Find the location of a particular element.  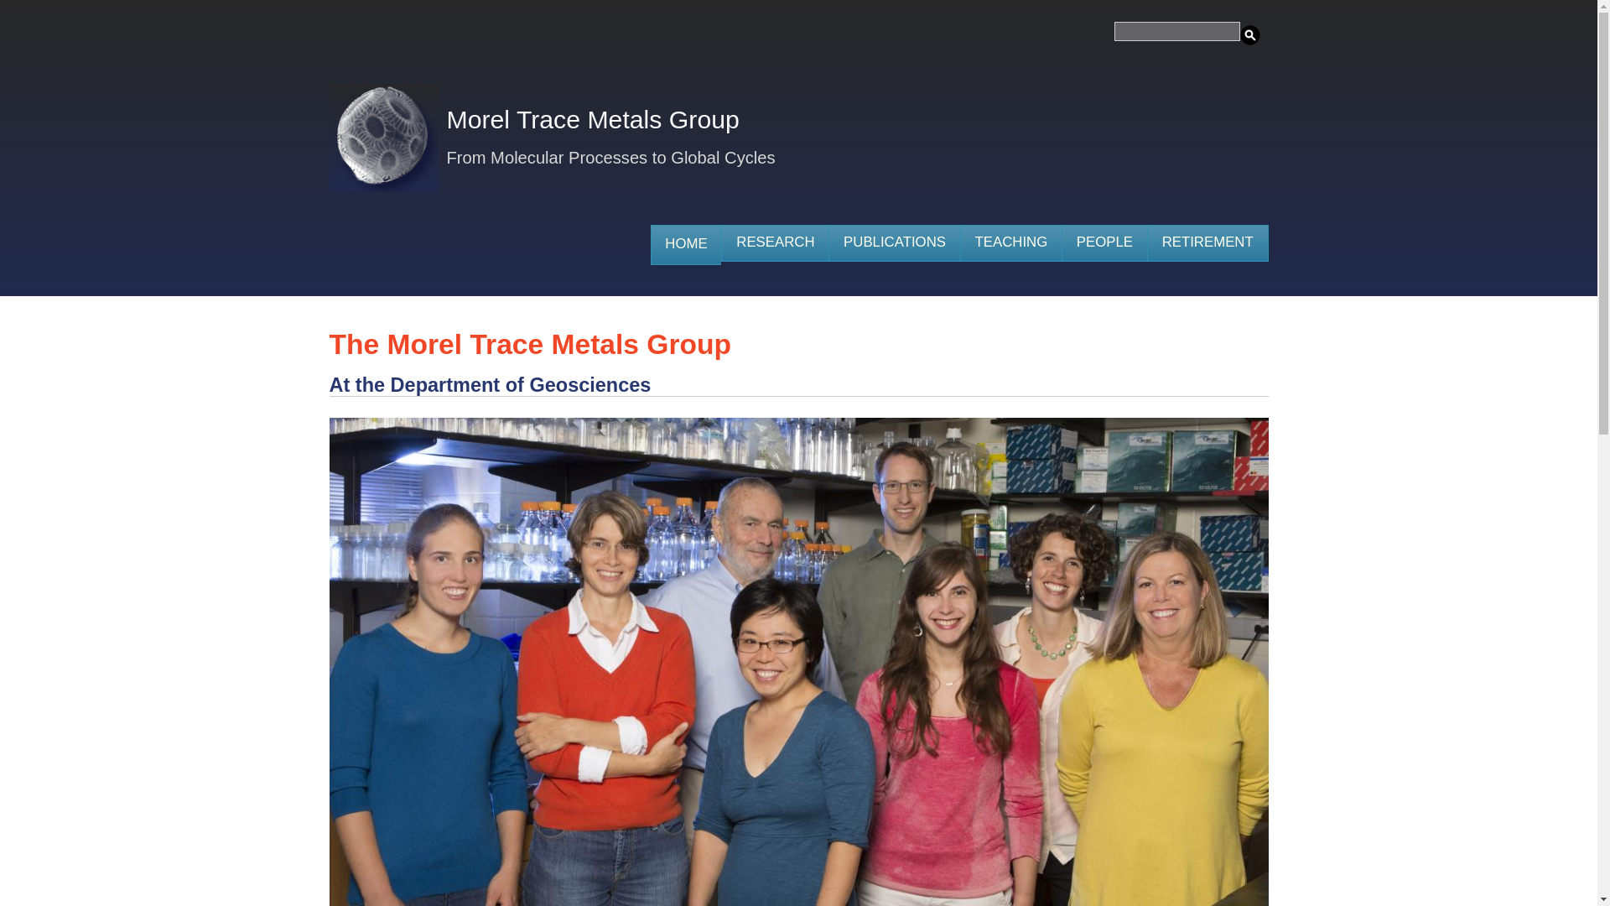

HOME is located at coordinates (686, 245).